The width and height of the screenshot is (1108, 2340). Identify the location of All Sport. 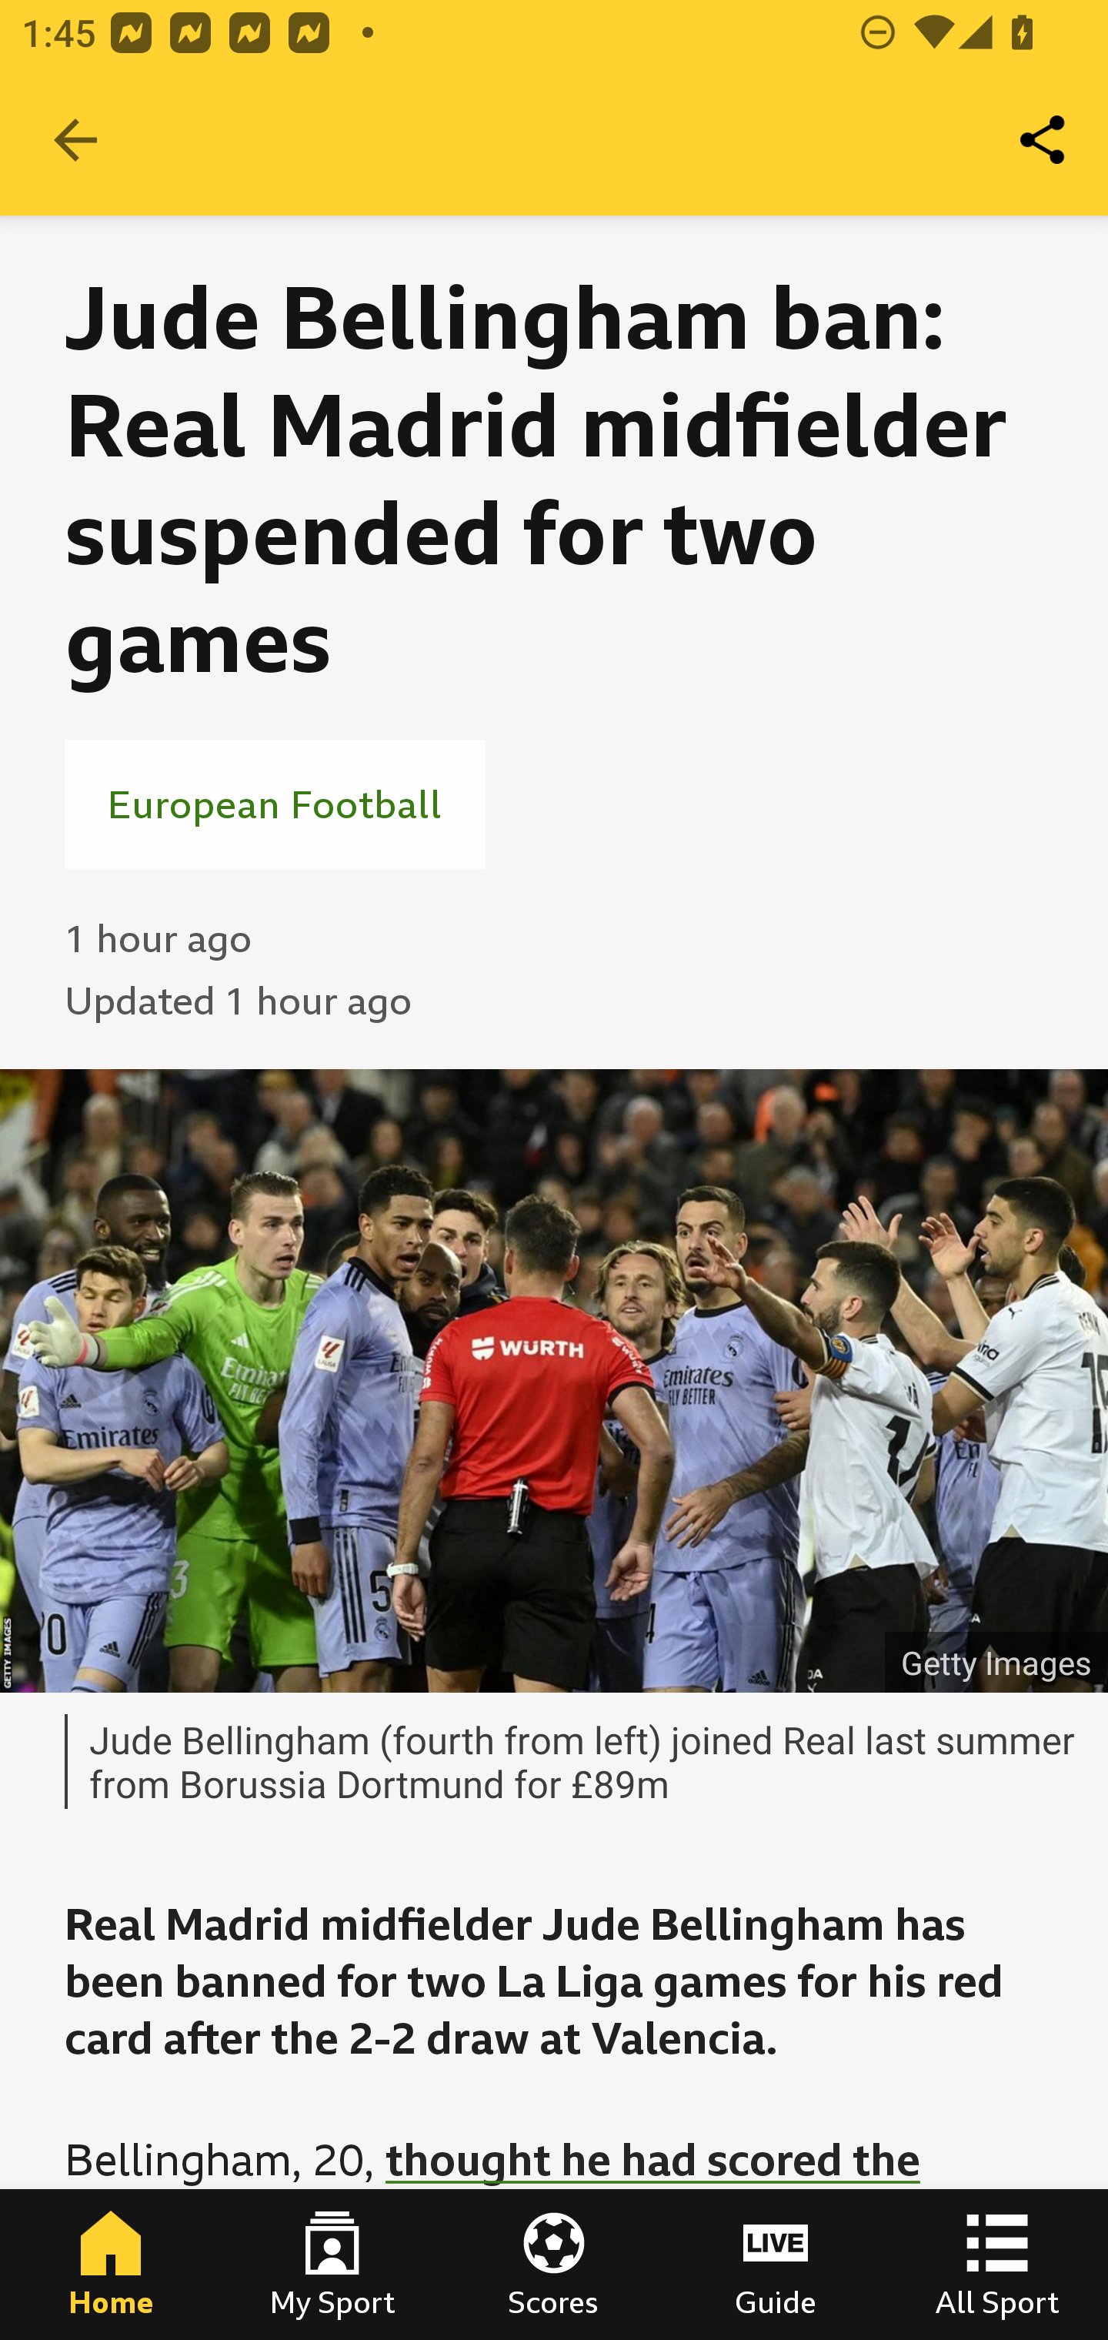
(997, 2265).